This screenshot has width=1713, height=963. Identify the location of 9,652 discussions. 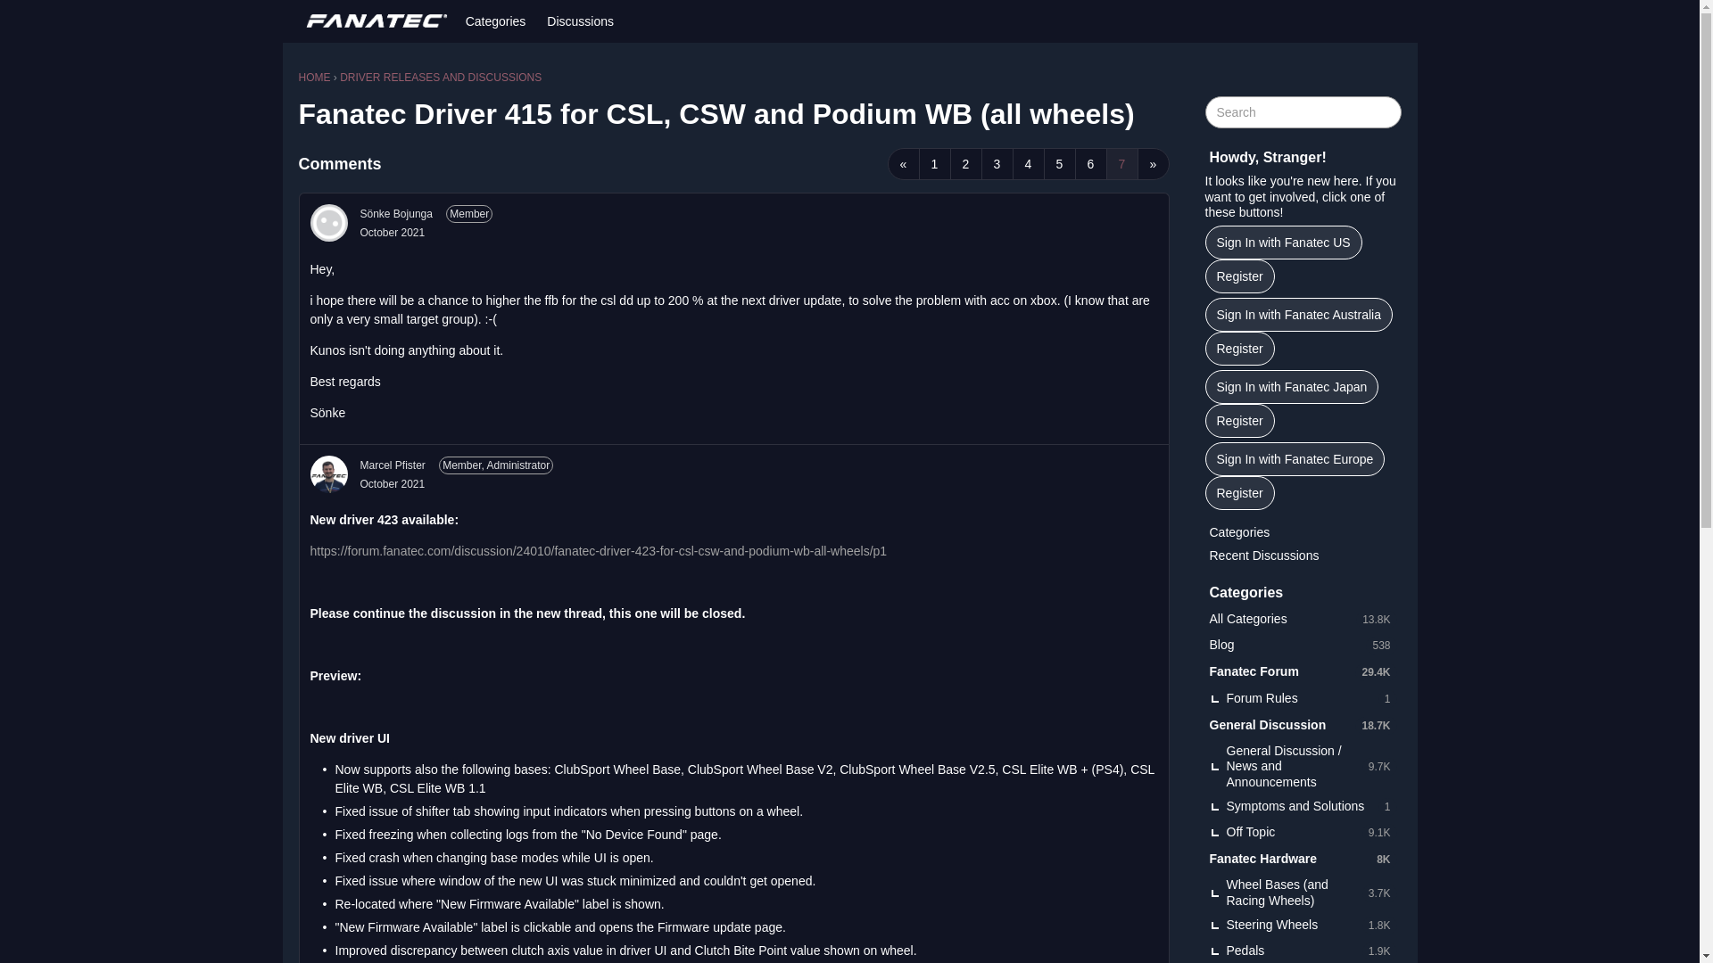
(1379, 767).